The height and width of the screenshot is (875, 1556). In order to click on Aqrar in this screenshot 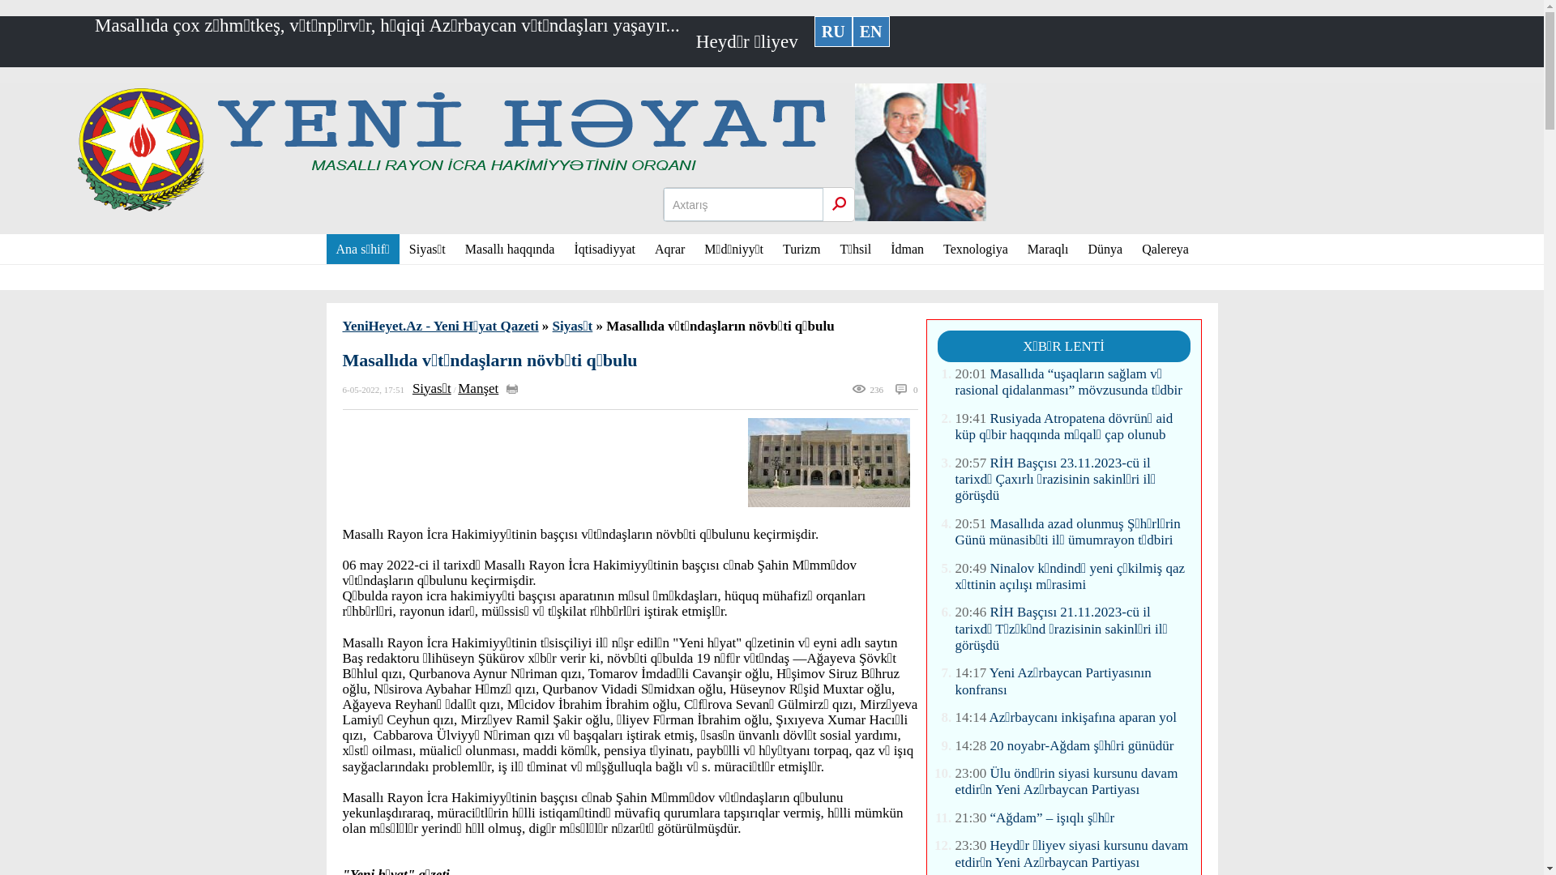, I will do `click(669, 250)`.